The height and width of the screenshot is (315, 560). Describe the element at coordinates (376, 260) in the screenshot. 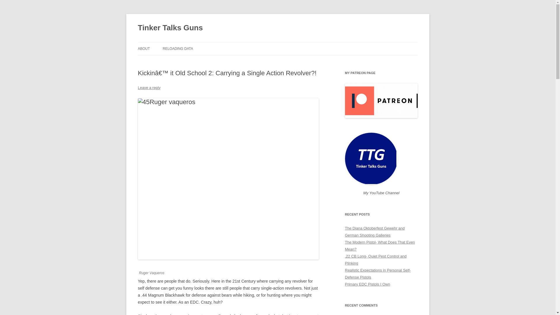

I see `.22 CB Long- Quiet Pest Control and Plinking` at that location.